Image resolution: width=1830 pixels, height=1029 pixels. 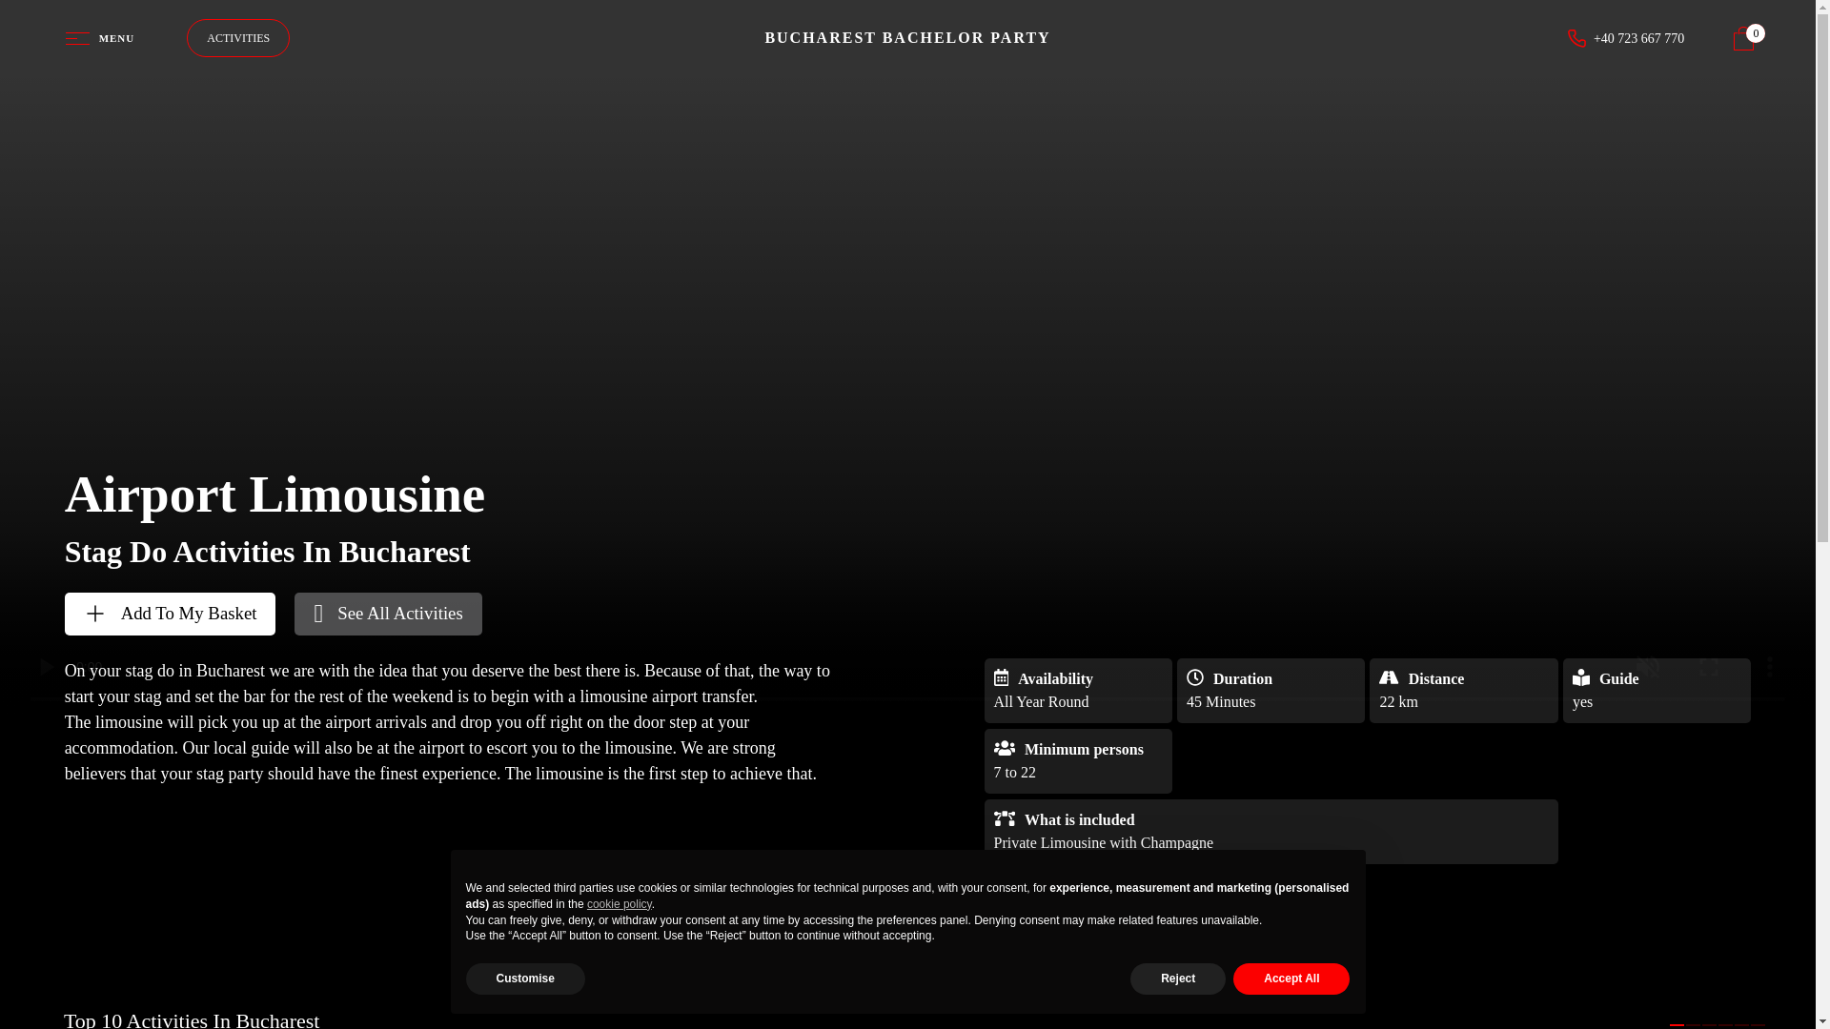 I want to click on See All Activities, so click(x=387, y=614).